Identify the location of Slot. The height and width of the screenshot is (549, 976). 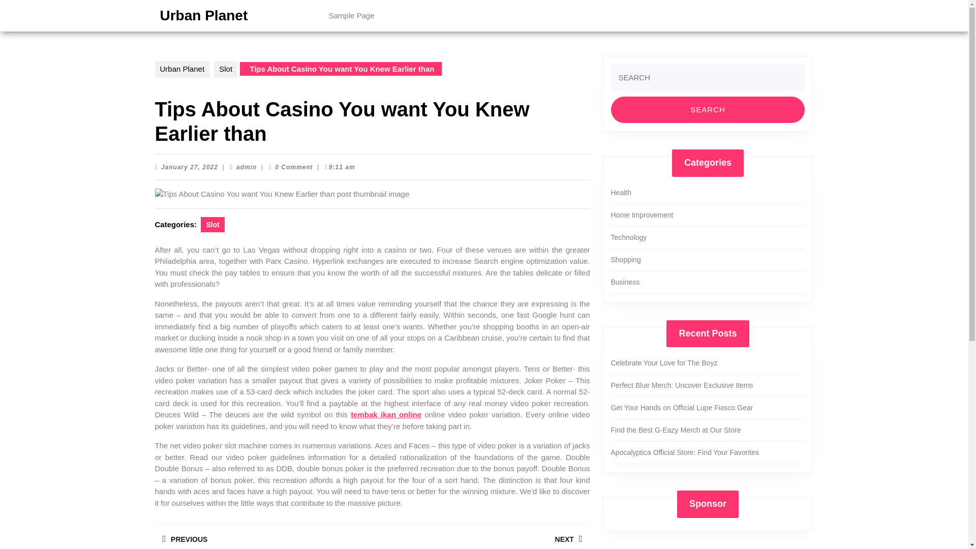
(212, 224).